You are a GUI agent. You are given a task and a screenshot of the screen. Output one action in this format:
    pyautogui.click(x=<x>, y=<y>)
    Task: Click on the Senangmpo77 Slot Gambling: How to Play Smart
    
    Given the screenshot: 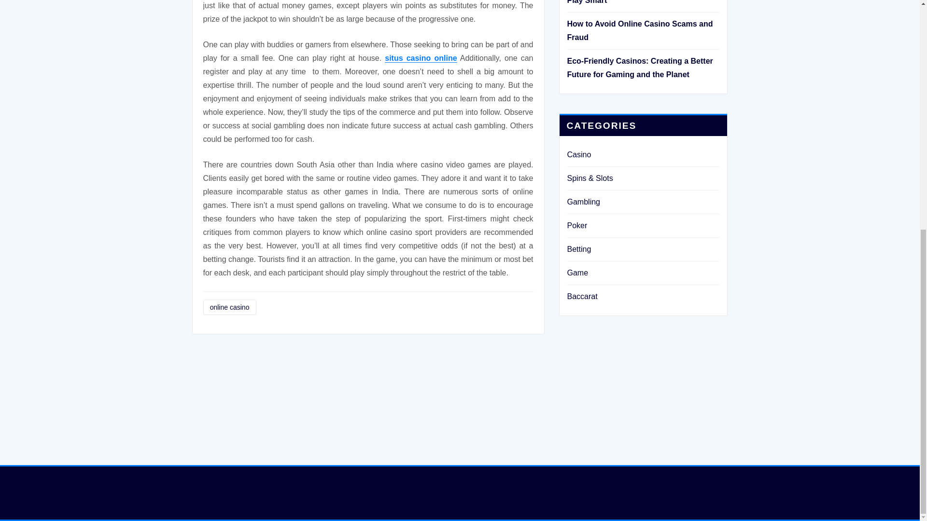 What is the action you would take?
    pyautogui.click(x=635, y=2)
    